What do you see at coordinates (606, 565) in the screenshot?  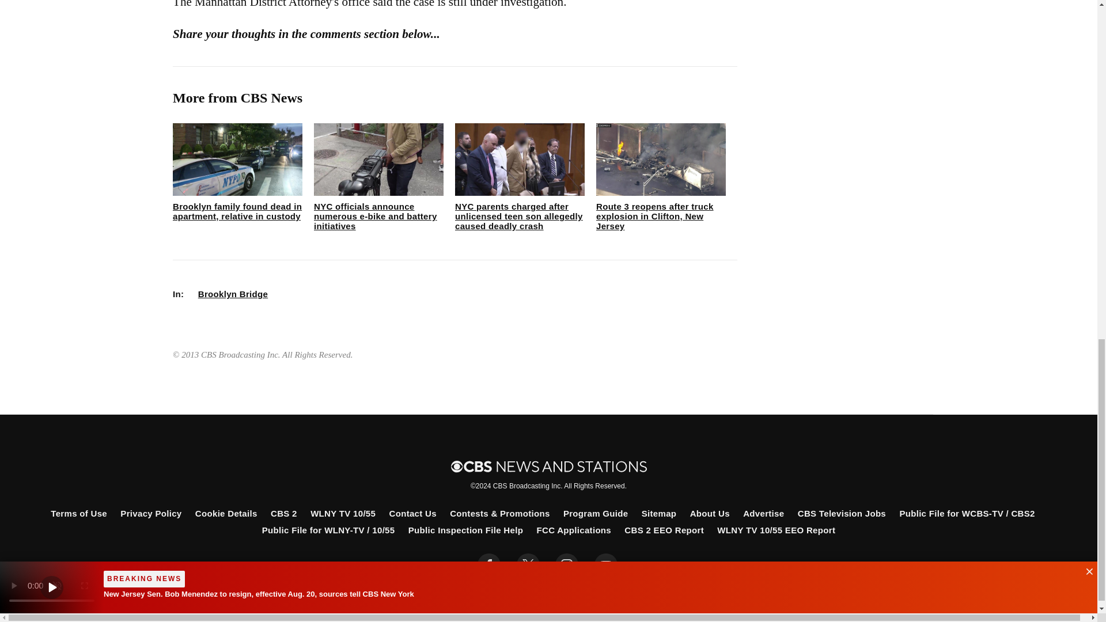 I see `youtube` at bounding box center [606, 565].